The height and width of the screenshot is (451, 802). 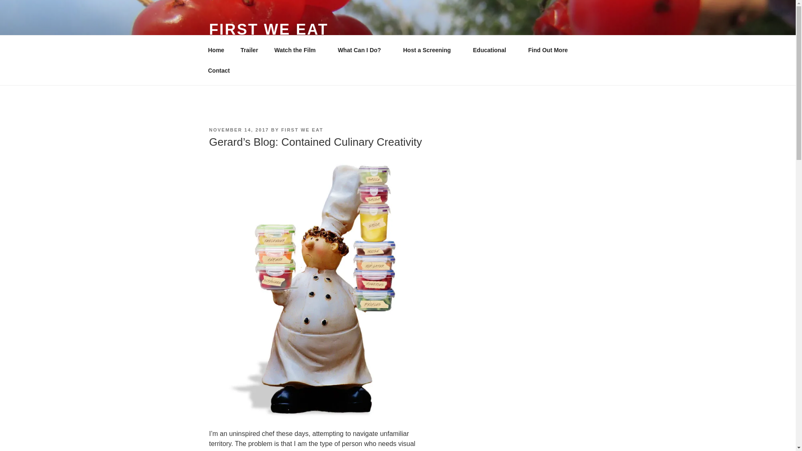 What do you see at coordinates (249, 50) in the screenshot?
I see `Trailer` at bounding box center [249, 50].